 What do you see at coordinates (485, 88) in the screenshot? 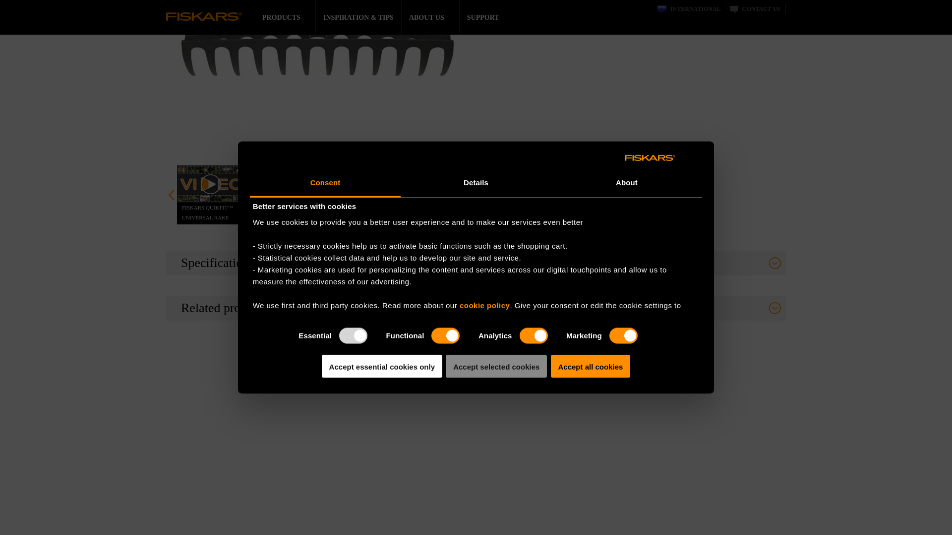
I see `cookie policy` at bounding box center [485, 88].